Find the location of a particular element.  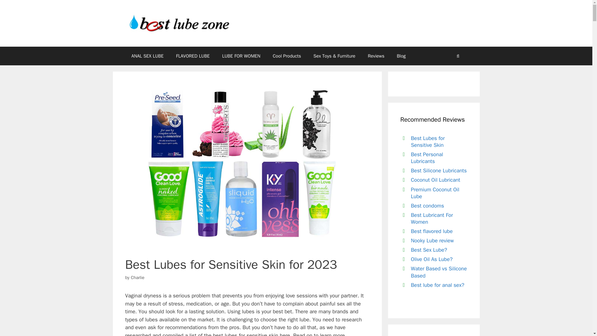

FLAVORED LUBE is located at coordinates (192, 56).